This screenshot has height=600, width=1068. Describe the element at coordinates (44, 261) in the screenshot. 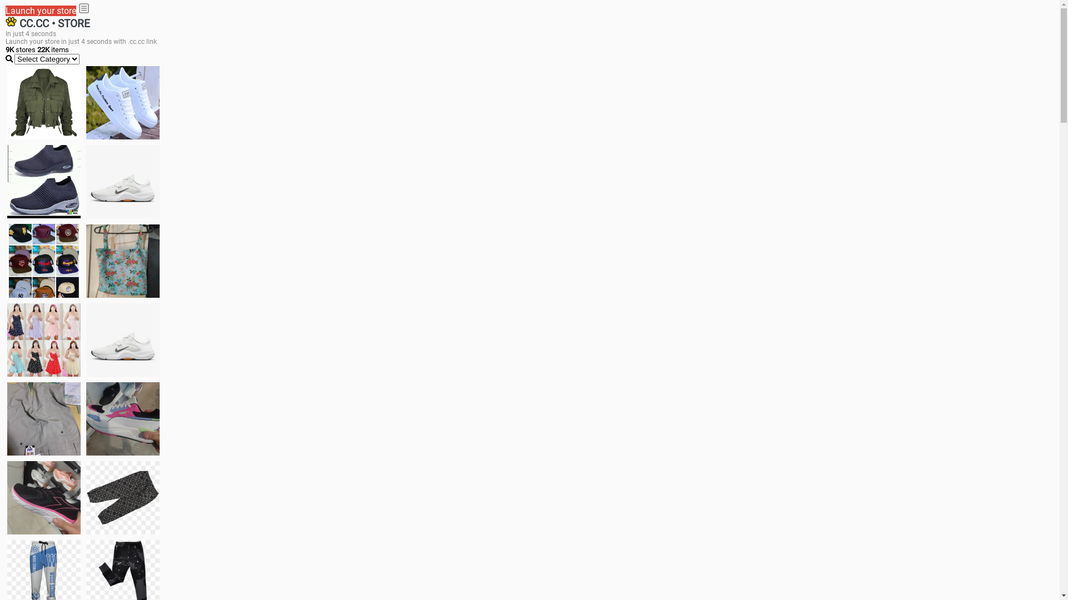

I see `Things we need` at that location.